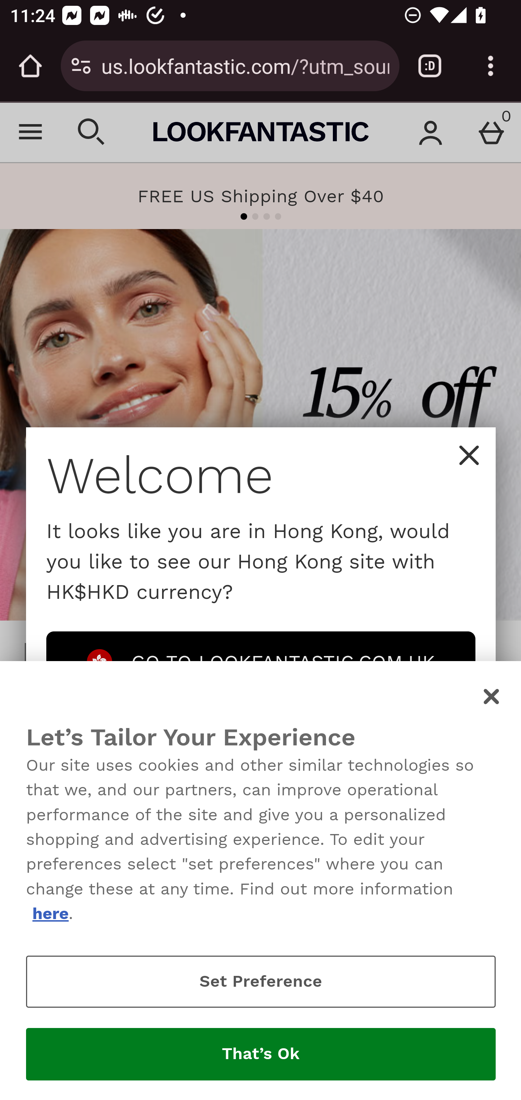 The height and width of the screenshot is (1100, 521). I want to click on Customize and control Google Chrome, so click(491, 66).